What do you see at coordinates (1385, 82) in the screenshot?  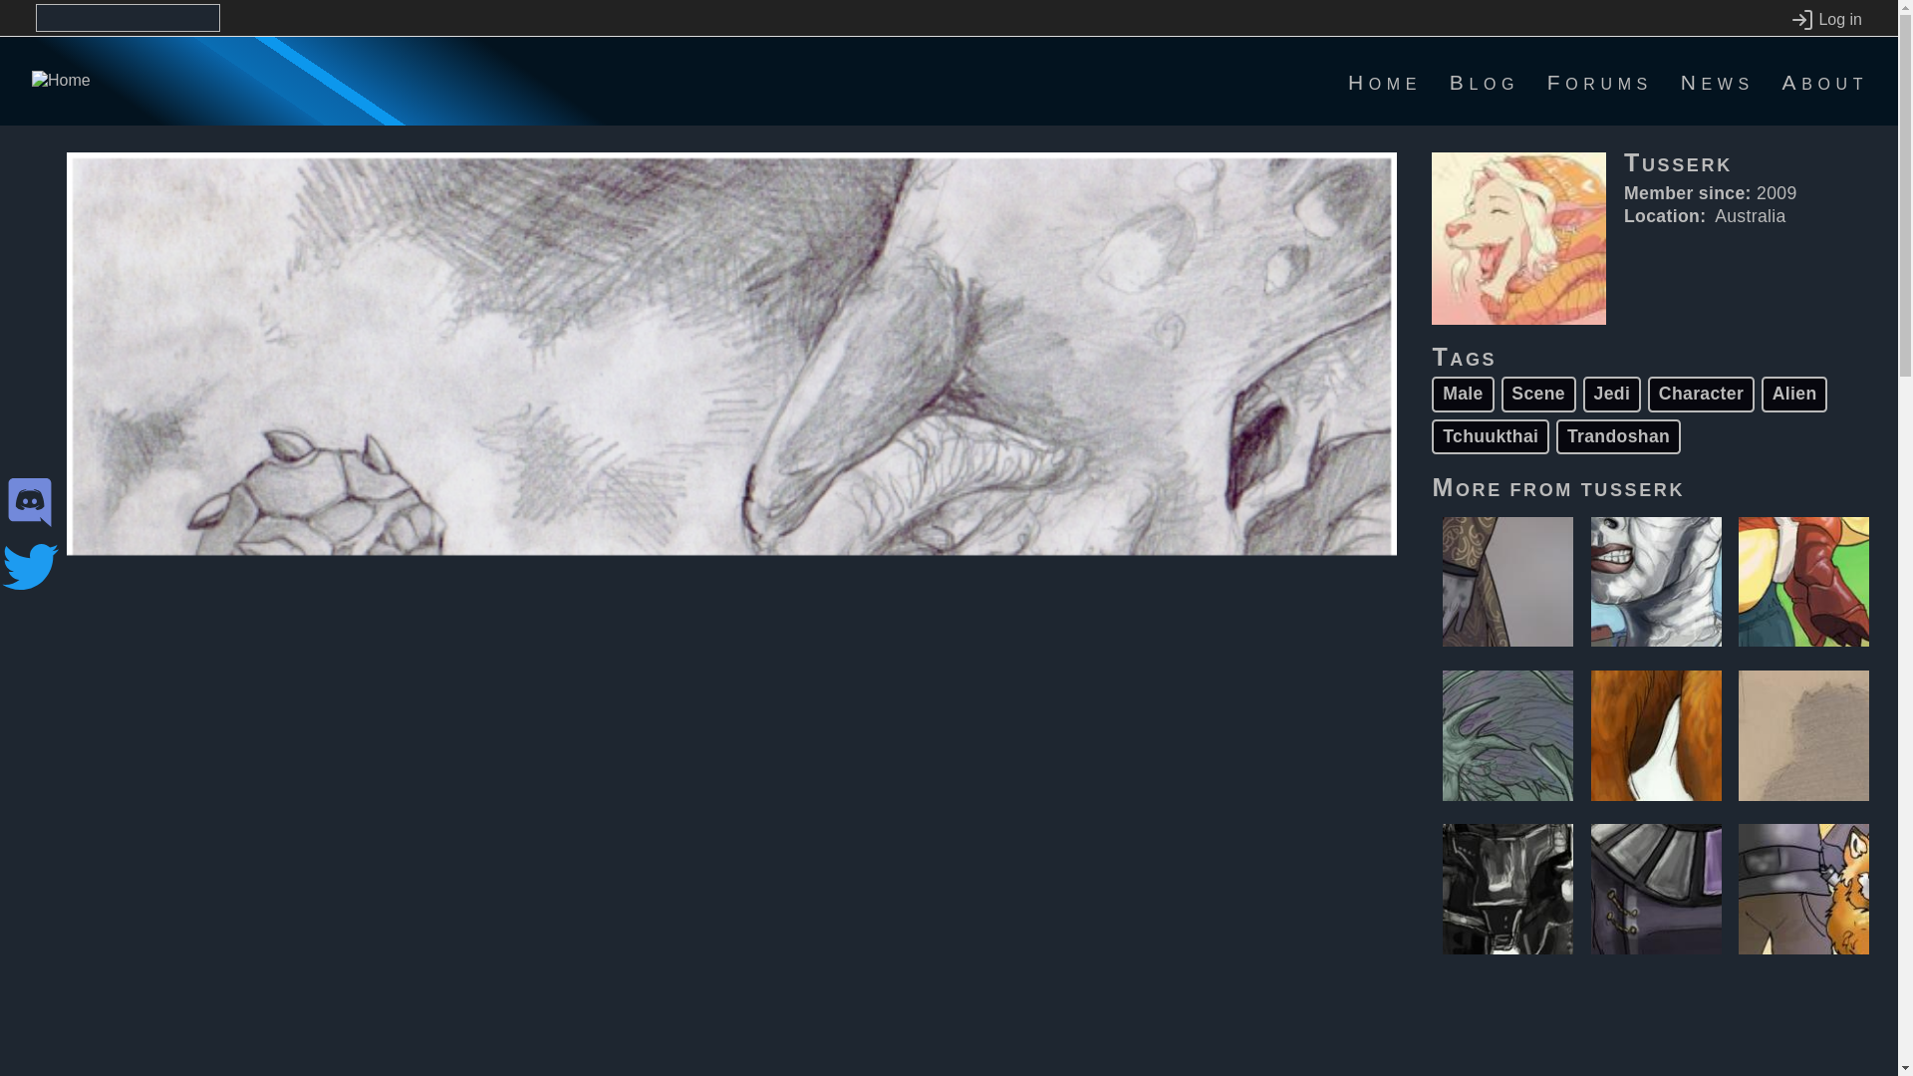 I see `Home` at bounding box center [1385, 82].